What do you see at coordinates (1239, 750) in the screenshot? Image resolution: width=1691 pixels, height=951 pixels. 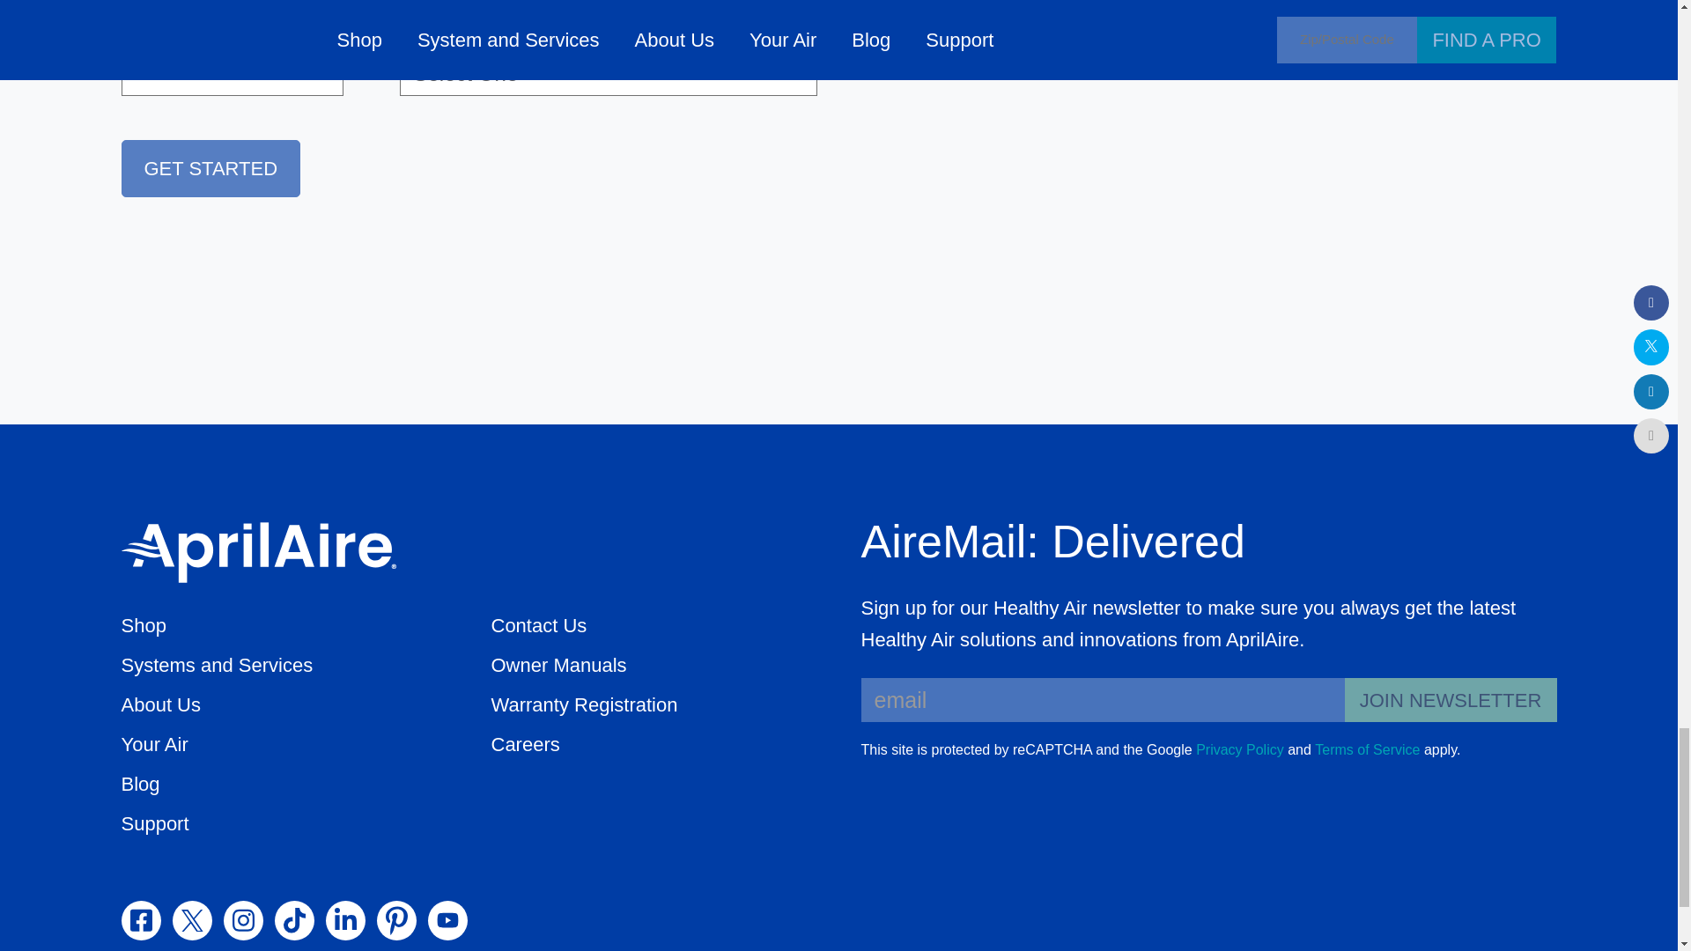 I see `opens in a new window` at bounding box center [1239, 750].